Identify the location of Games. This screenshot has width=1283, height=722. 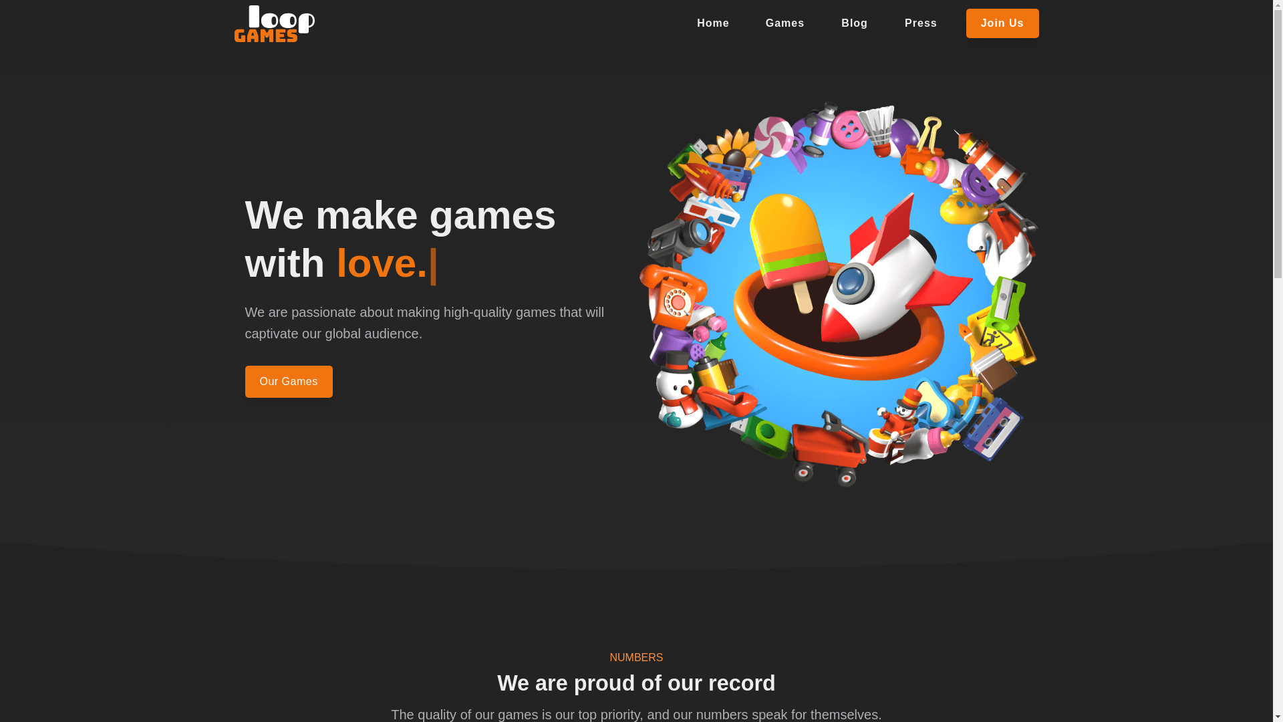
(785, 23).